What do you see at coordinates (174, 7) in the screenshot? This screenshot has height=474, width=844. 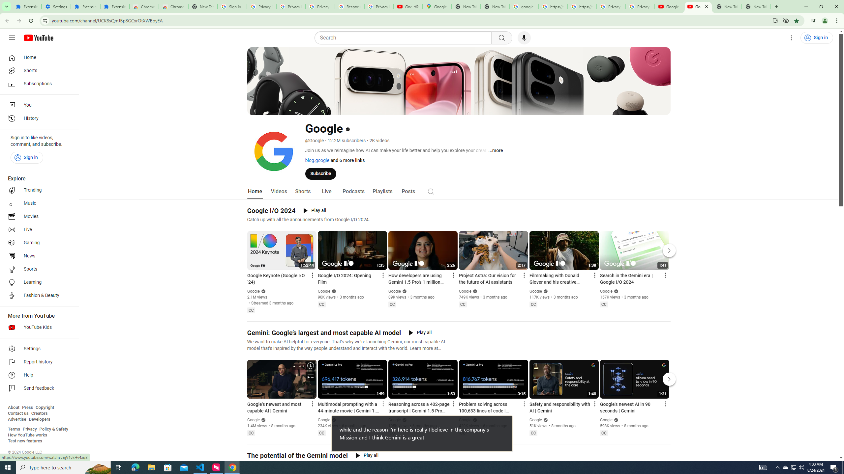 I see `Chrome Web Store - Themes` at bounding box center [174, 7].